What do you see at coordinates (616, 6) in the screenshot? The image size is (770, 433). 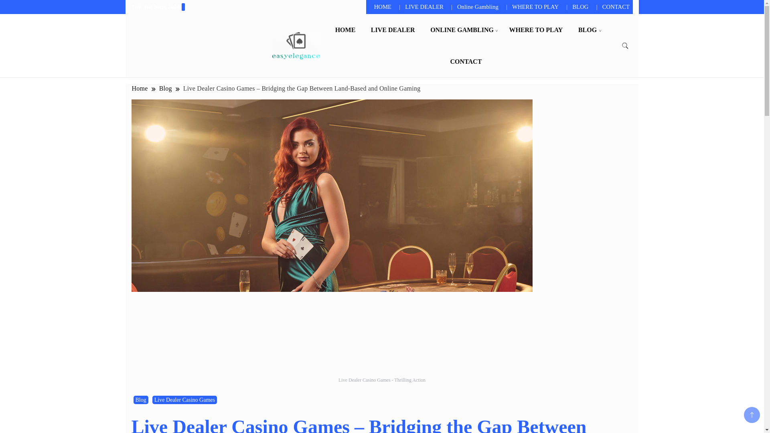 I see `CONTACT` at bounding box center [616, 6].